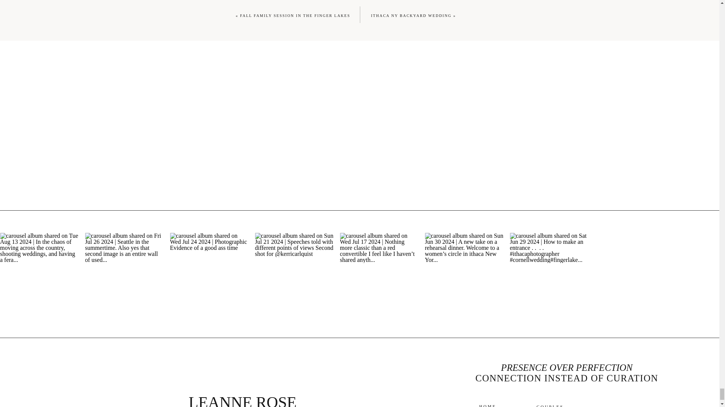 Image resolution: width=725 pixels, height=407 pixels. What do you see at coordinates (489, 405) in the screenshot?
I see `HOME` at bounding box center [489, 405].